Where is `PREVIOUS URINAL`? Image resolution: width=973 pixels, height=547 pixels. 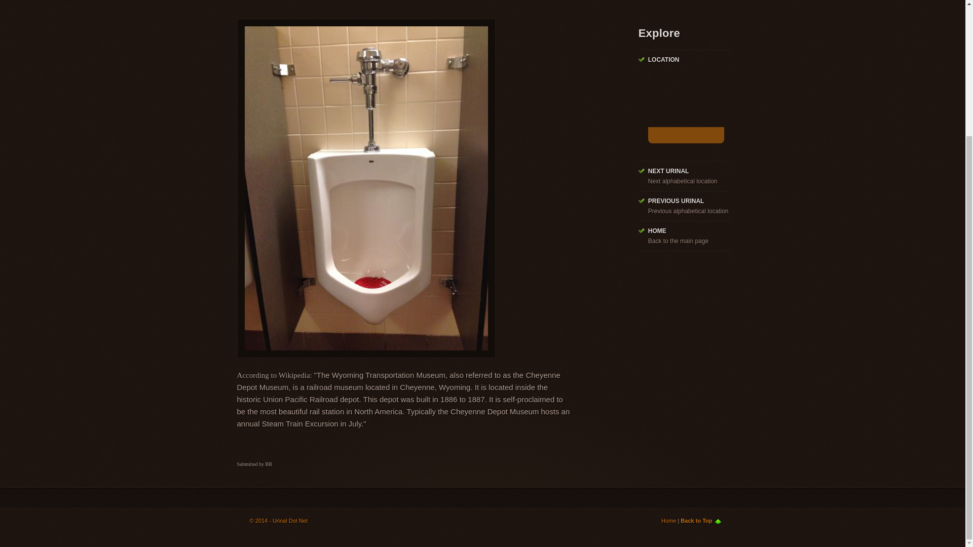 PREVIOUS URINAL is located at coordinates (676, 201).